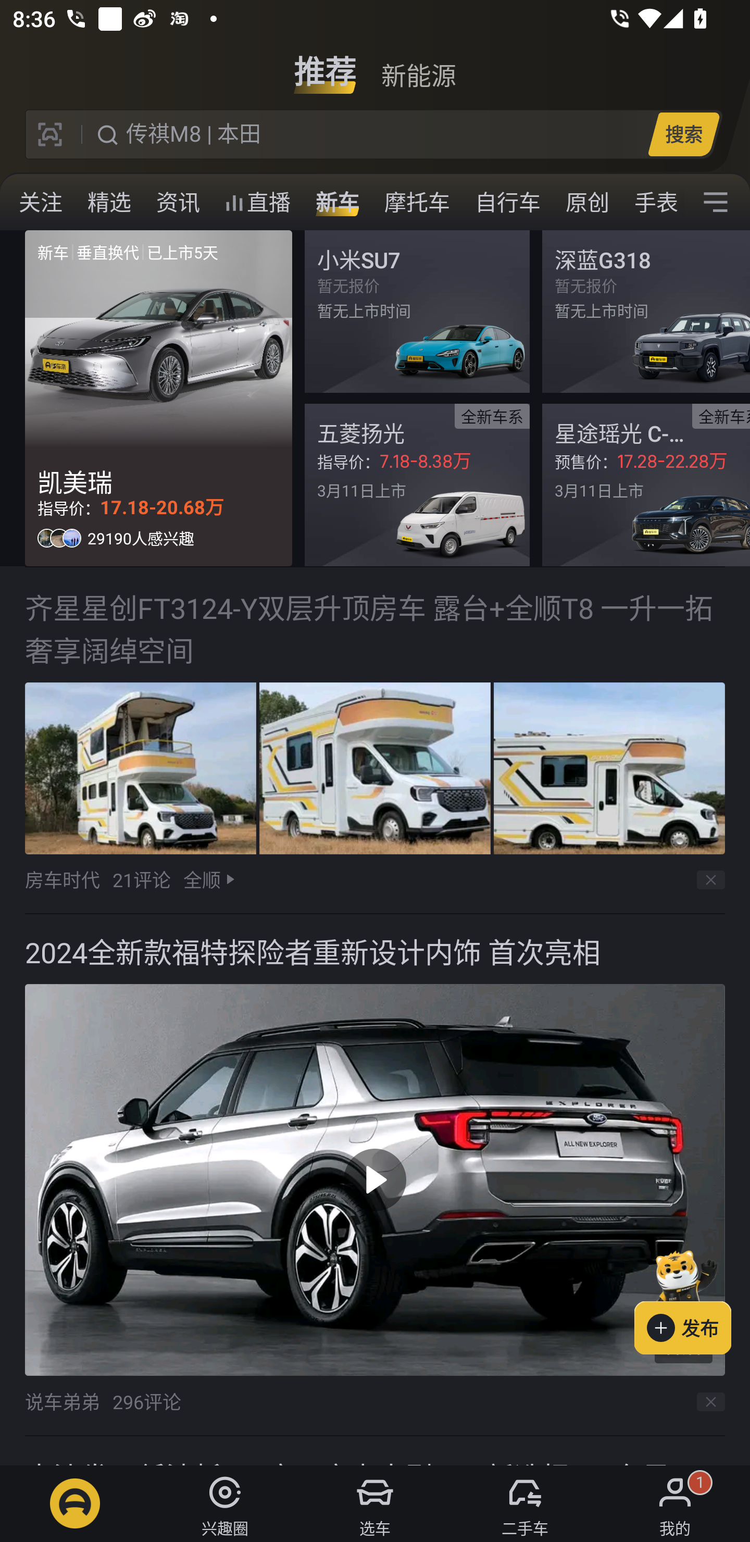 The width and height of the screenshot is (750, 1542). I want to click on 搜索, so click(683, 134).